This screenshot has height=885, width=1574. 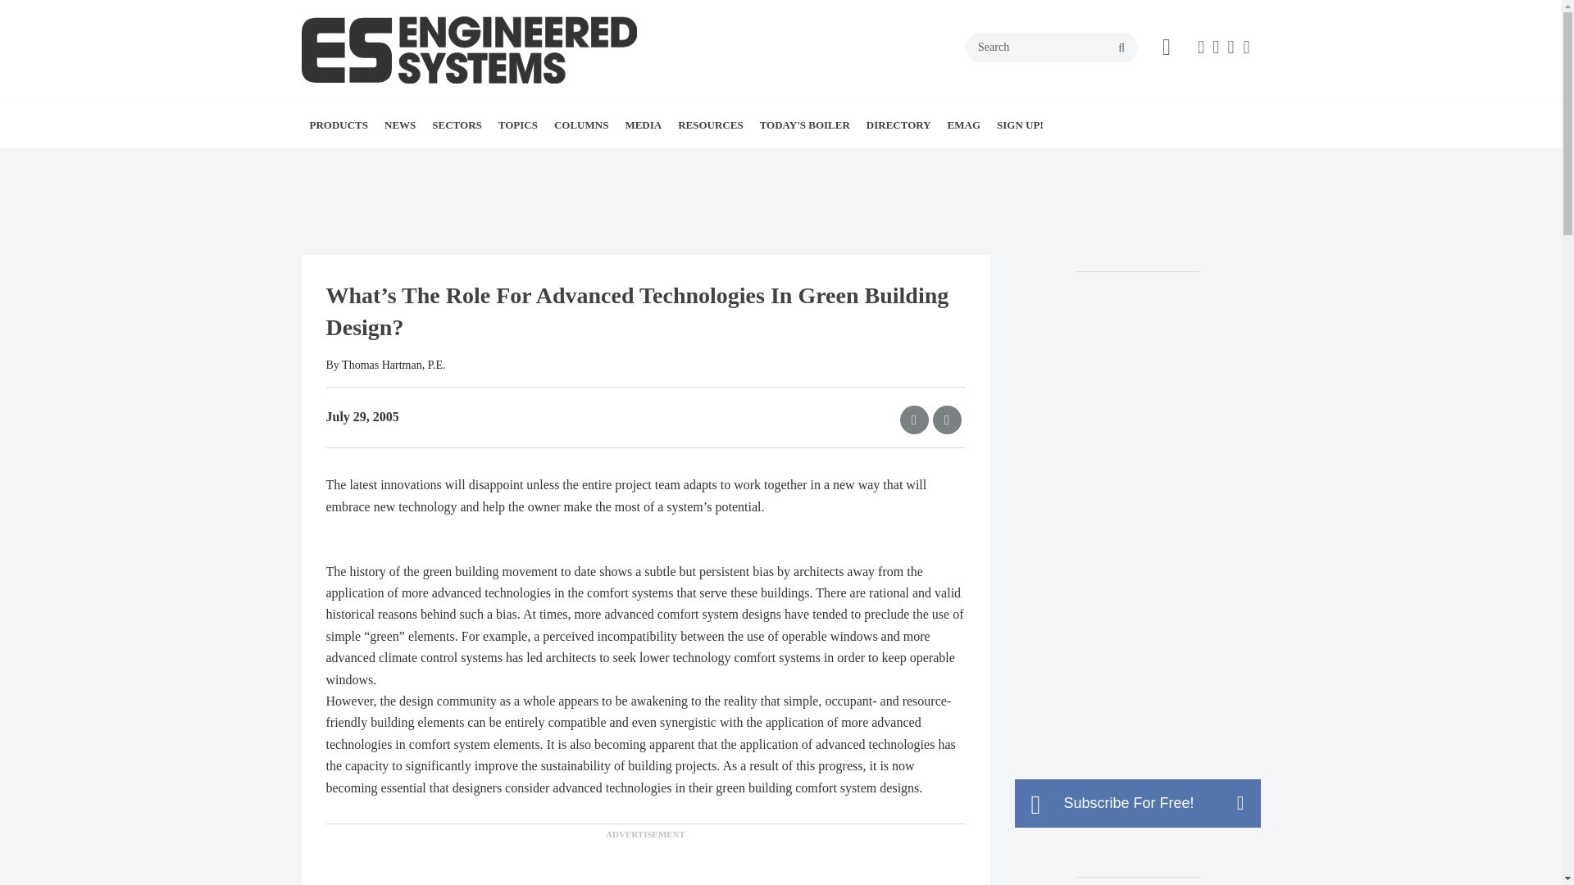 I want to click on LIFE SAFETY, so click(x=625, y=161).